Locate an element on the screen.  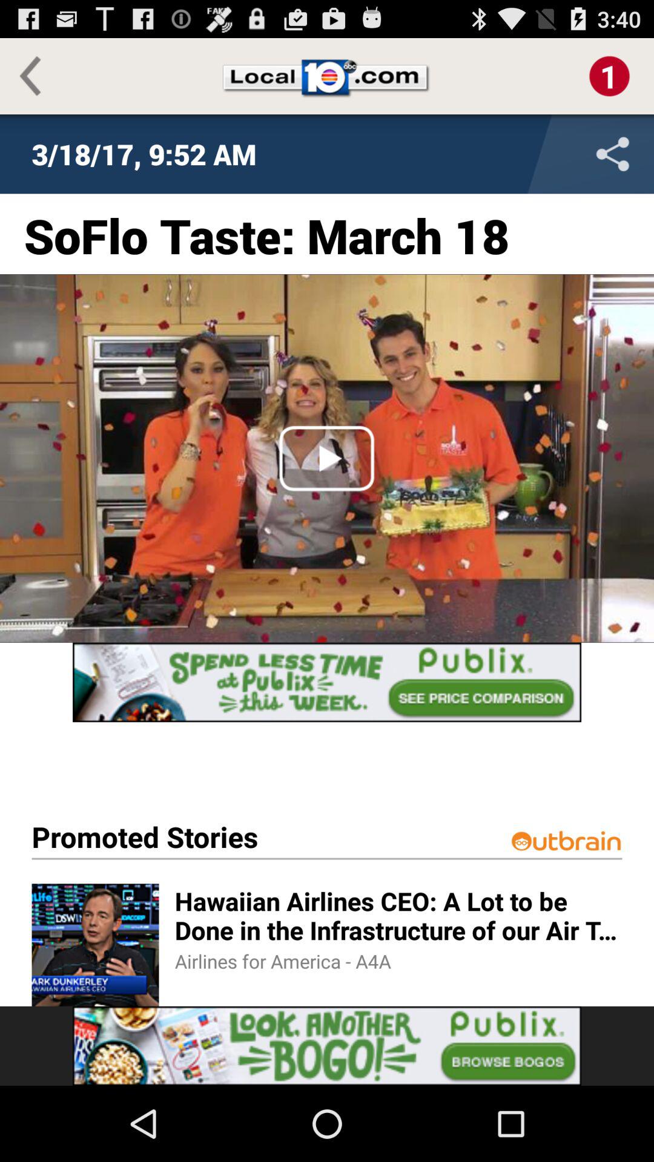
watch he video is located at coordinates (327, 458).